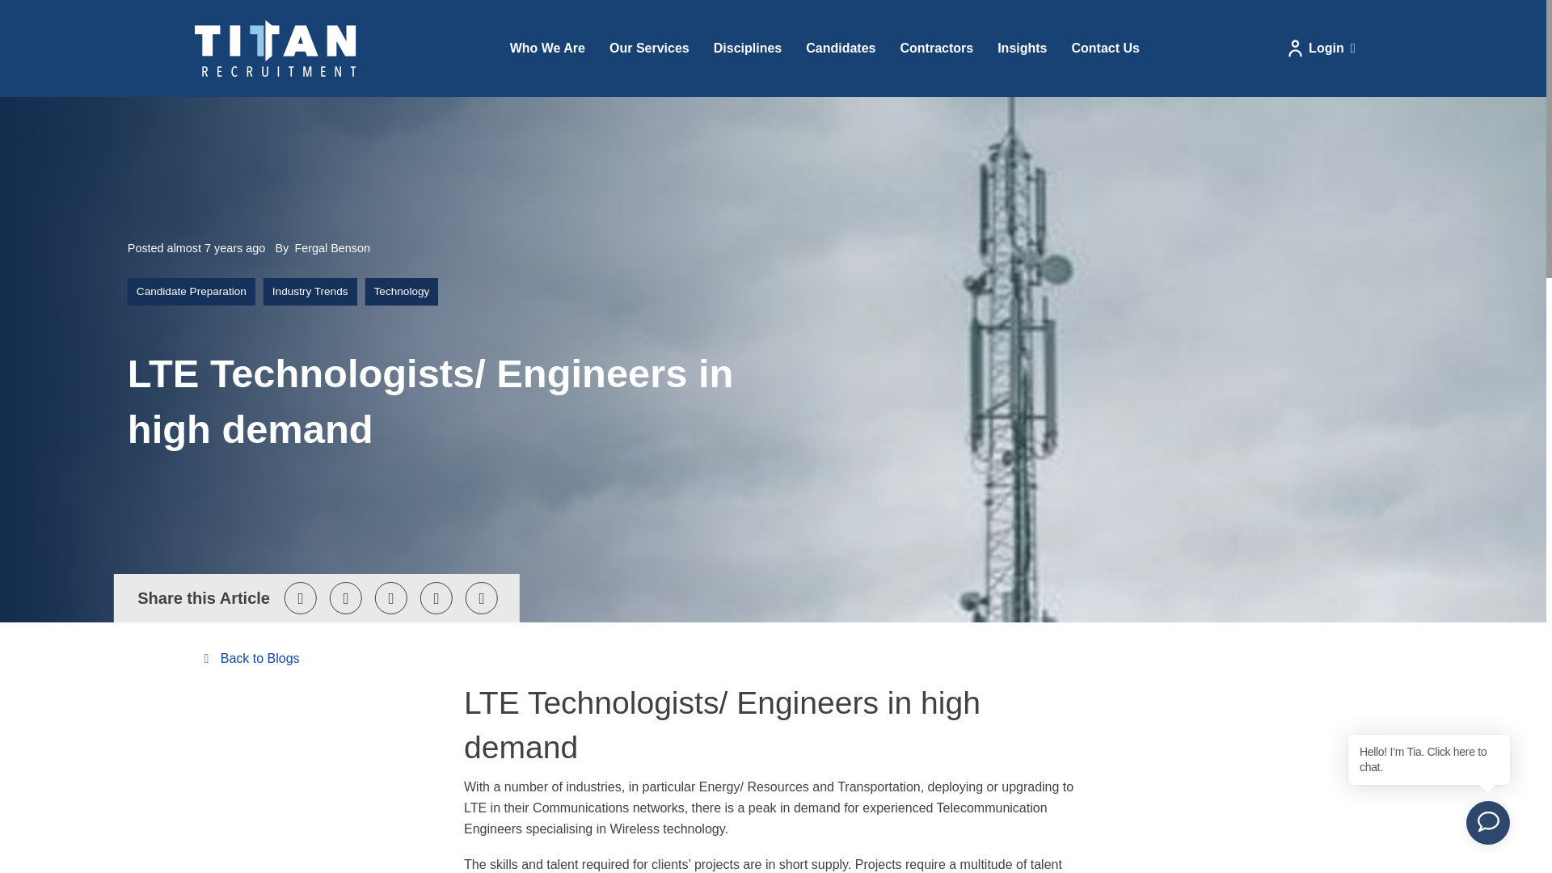 The width and height of the screenshot is (1552, 873). What do you see at coordinates (1429, 784) in the screenshot?
I see `Chatbot` at bounding box center [1429, 784].